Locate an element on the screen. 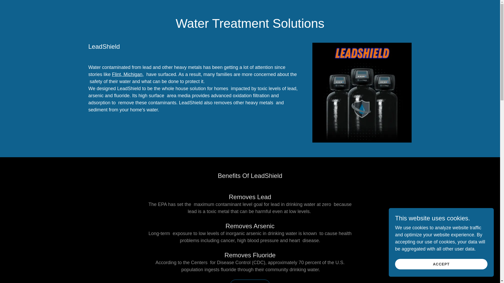  CONTACT US is located at coordinates (250, 281).